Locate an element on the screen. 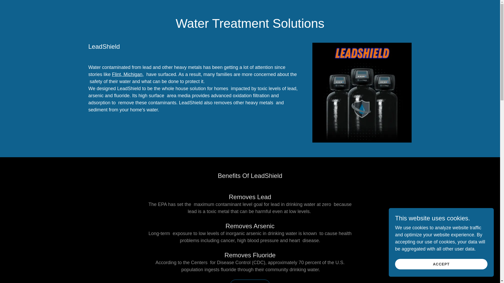  CONTACT US is located at coordinates (250, 281).